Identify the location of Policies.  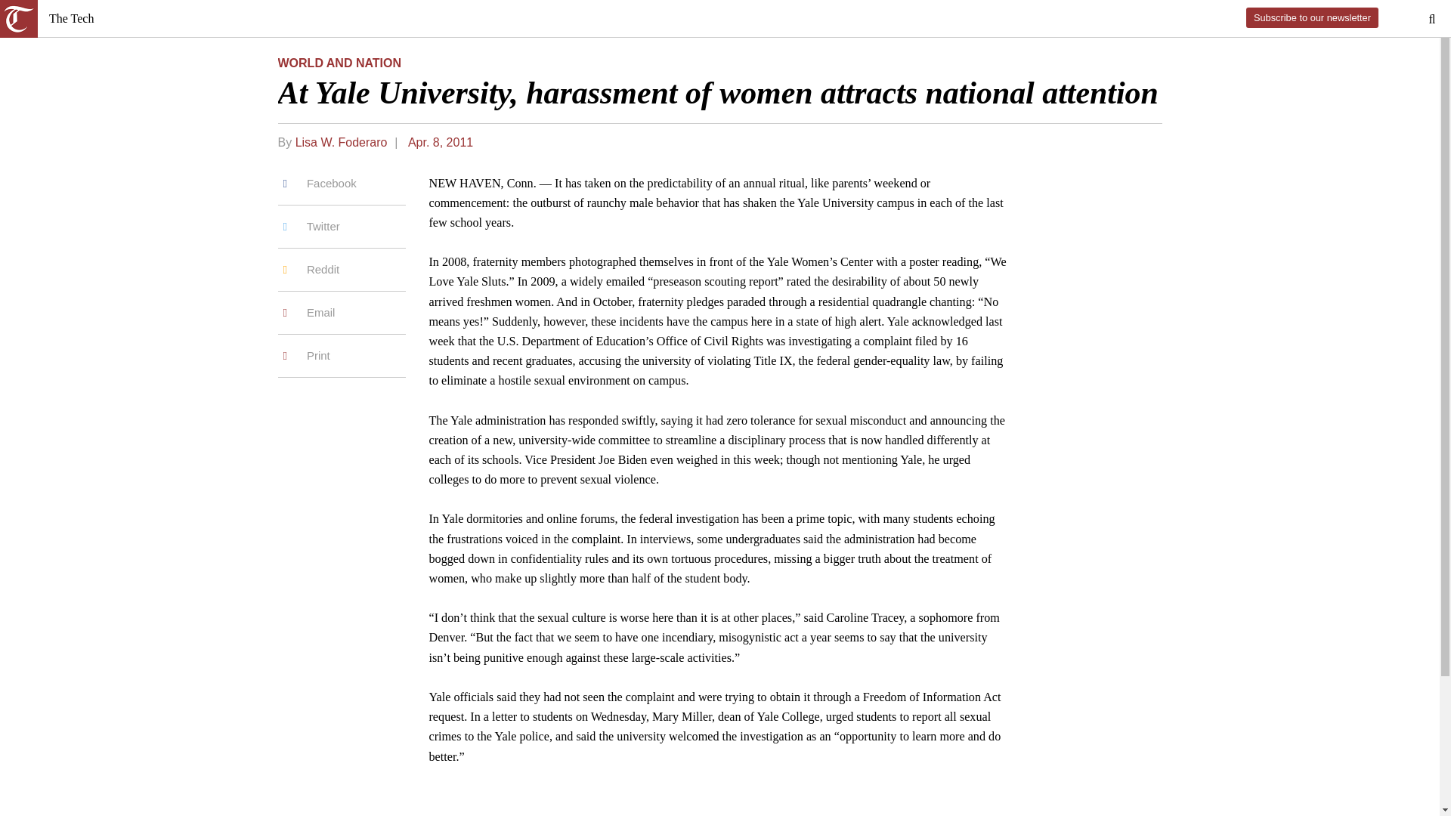
(56, 229).